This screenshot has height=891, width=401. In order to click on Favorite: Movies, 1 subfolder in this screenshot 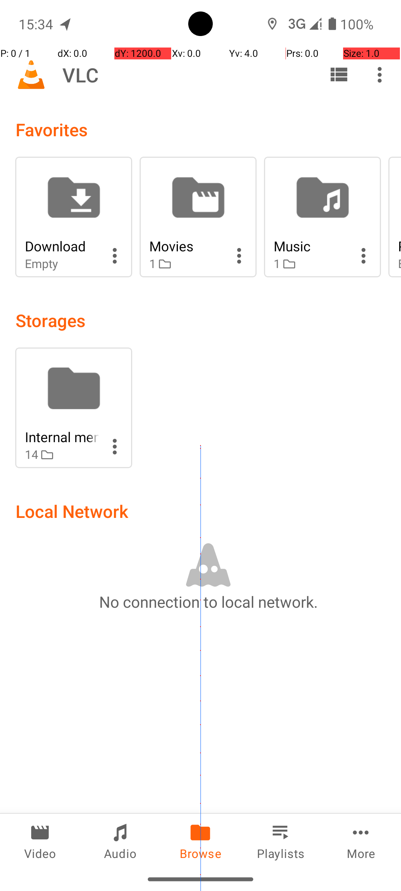, I will do `click(198, 217)`.